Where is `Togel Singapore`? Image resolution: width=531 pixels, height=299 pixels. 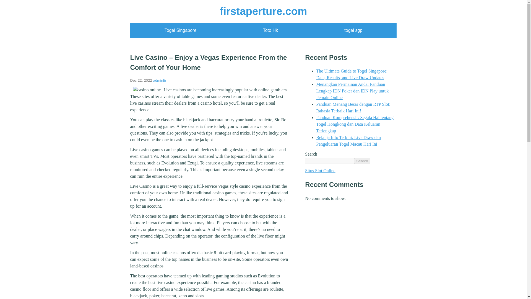 Togel Singapore is located at coordinates (180, 30).